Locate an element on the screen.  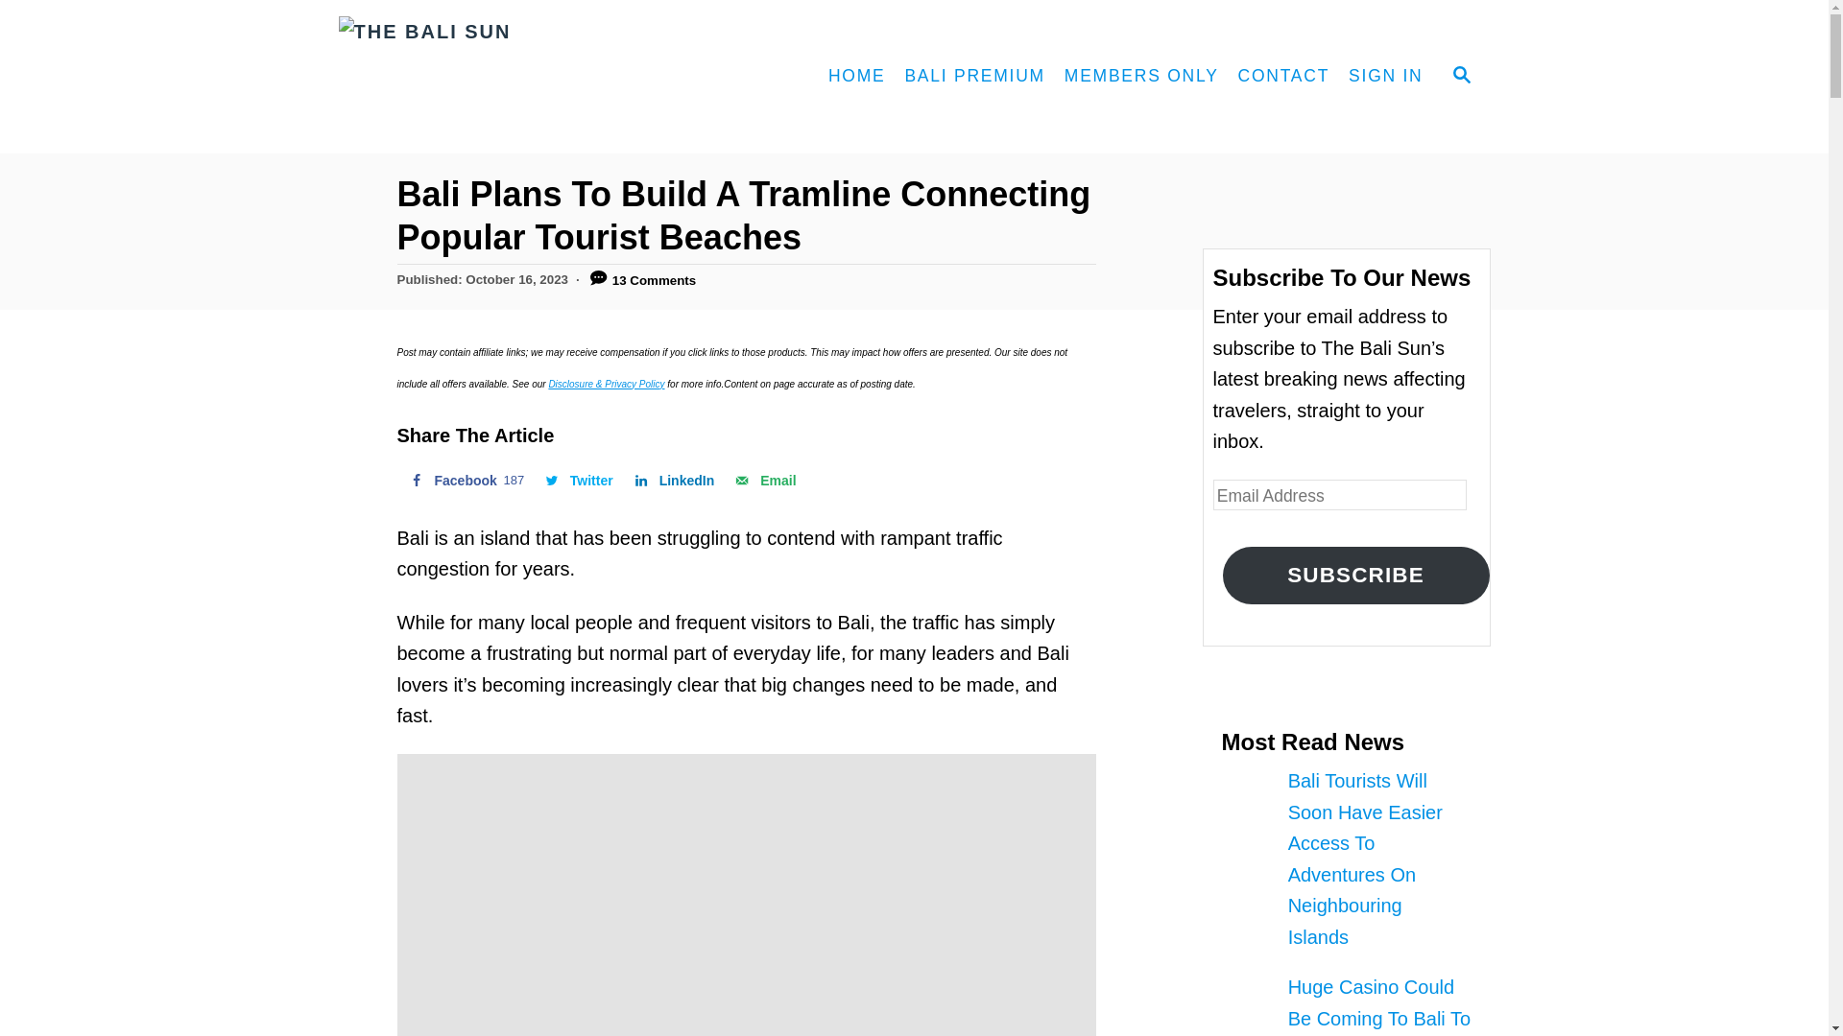
Twitter is located at coordinates (577, 480).